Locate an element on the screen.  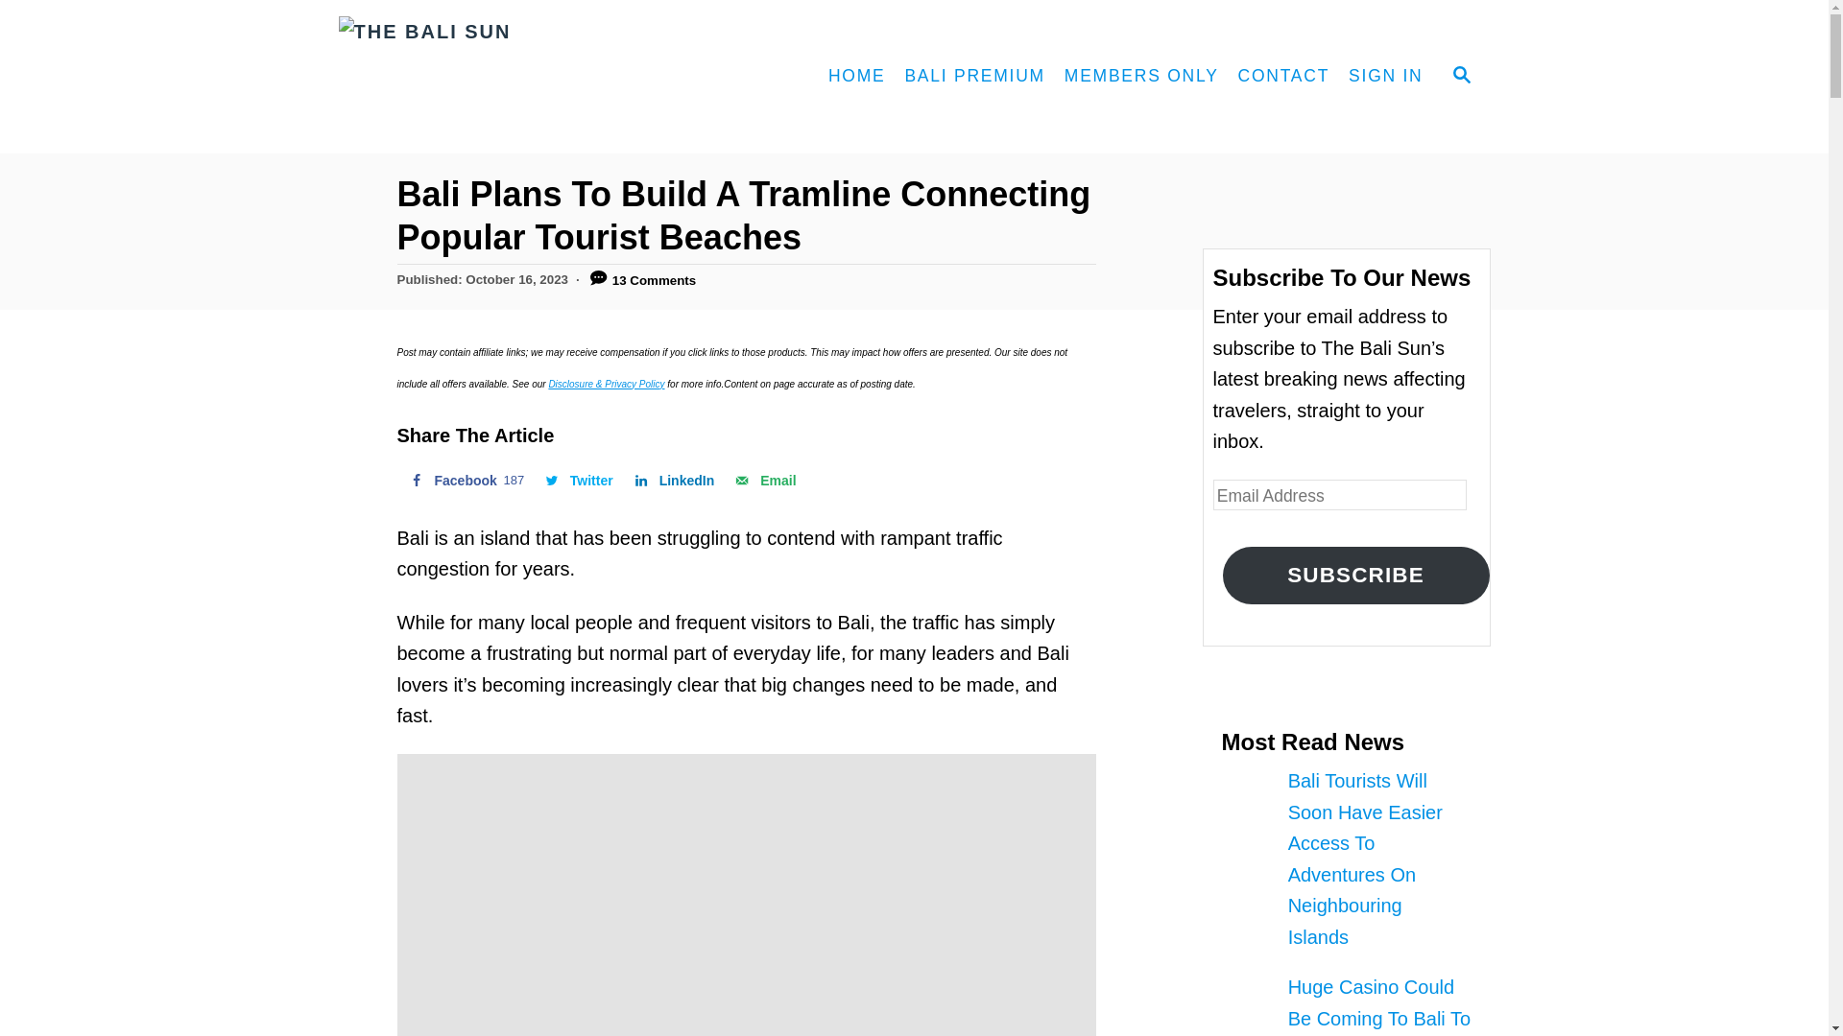
Twitter is located at coordinates (577, 480).